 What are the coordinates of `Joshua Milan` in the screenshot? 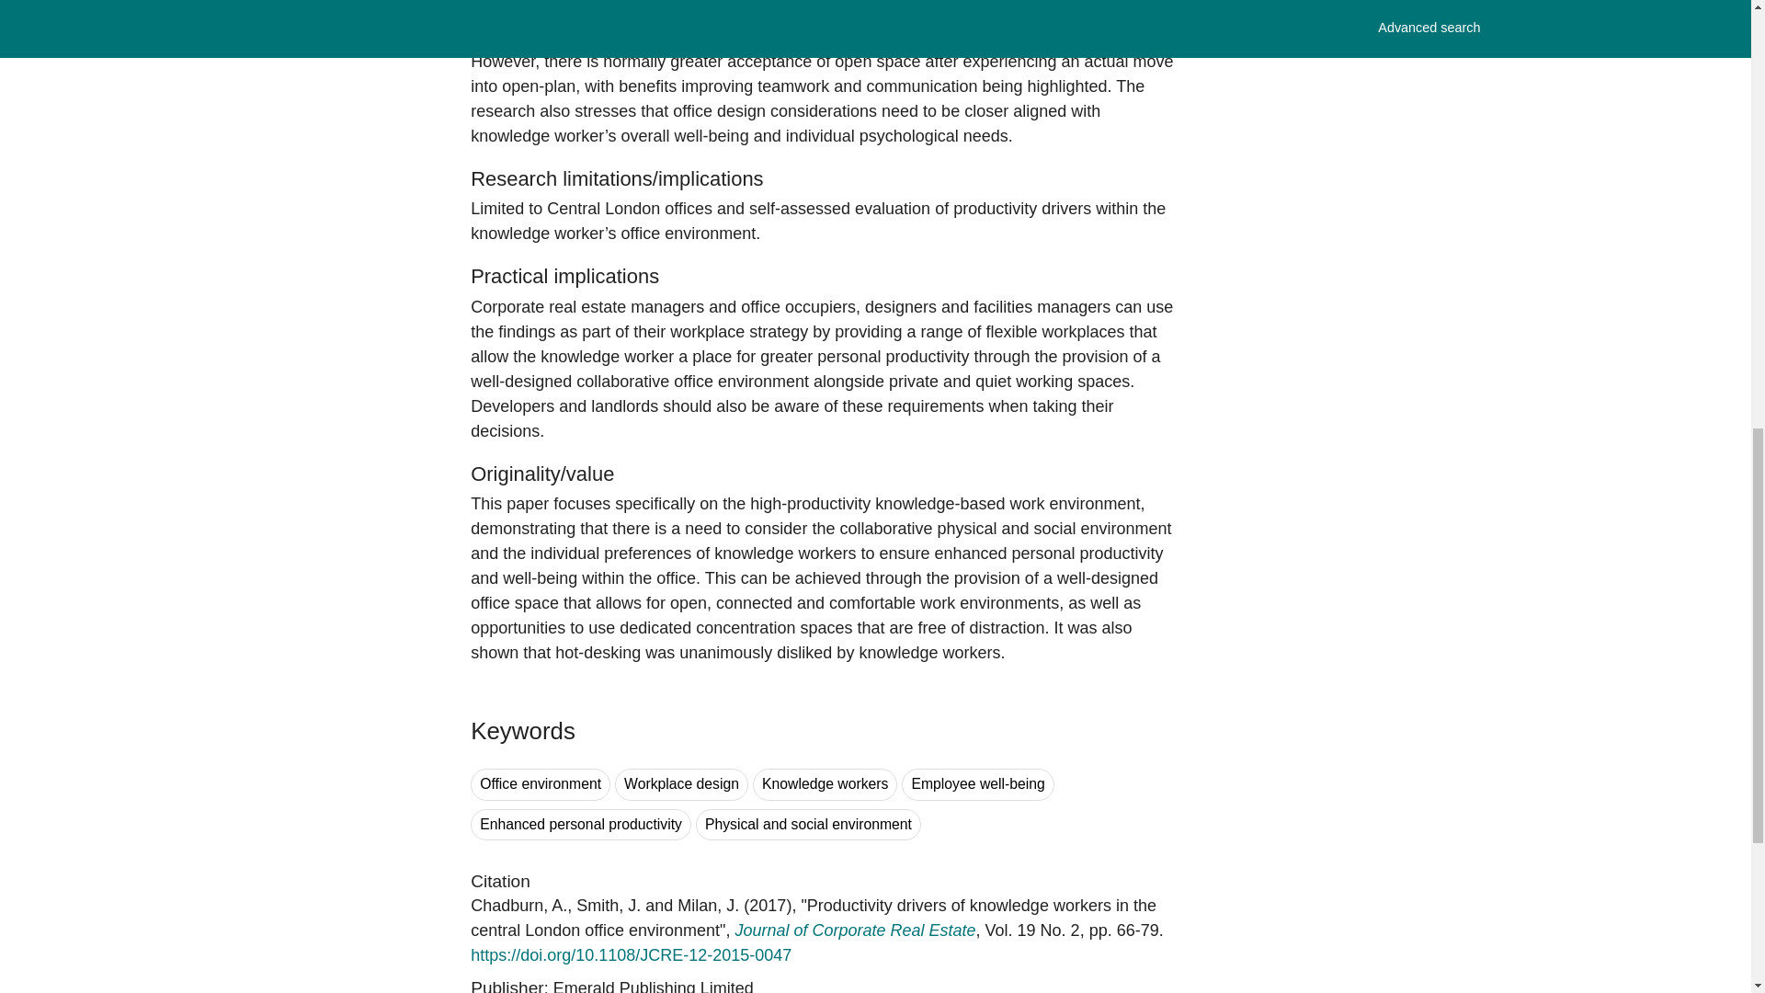 It's located at (708, 905).